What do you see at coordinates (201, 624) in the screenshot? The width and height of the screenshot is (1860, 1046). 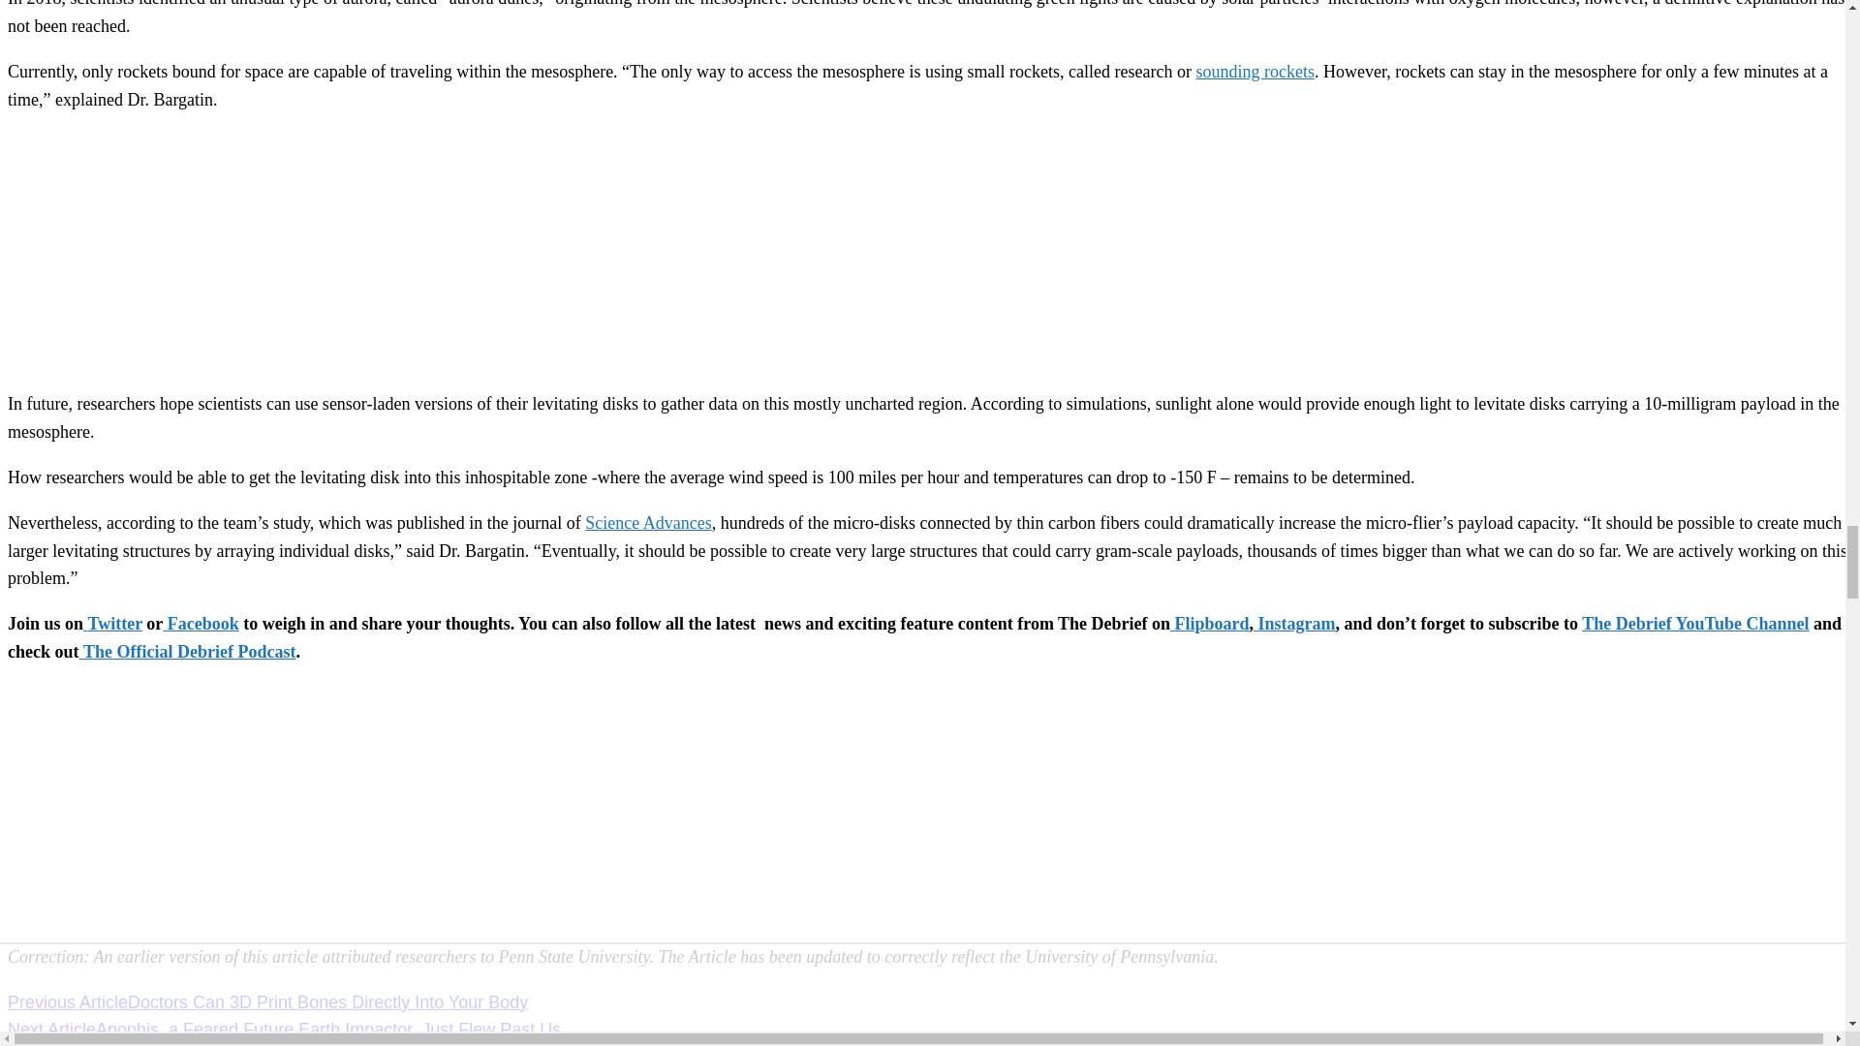 I see `Facebook` at bounding box center [201, 624].